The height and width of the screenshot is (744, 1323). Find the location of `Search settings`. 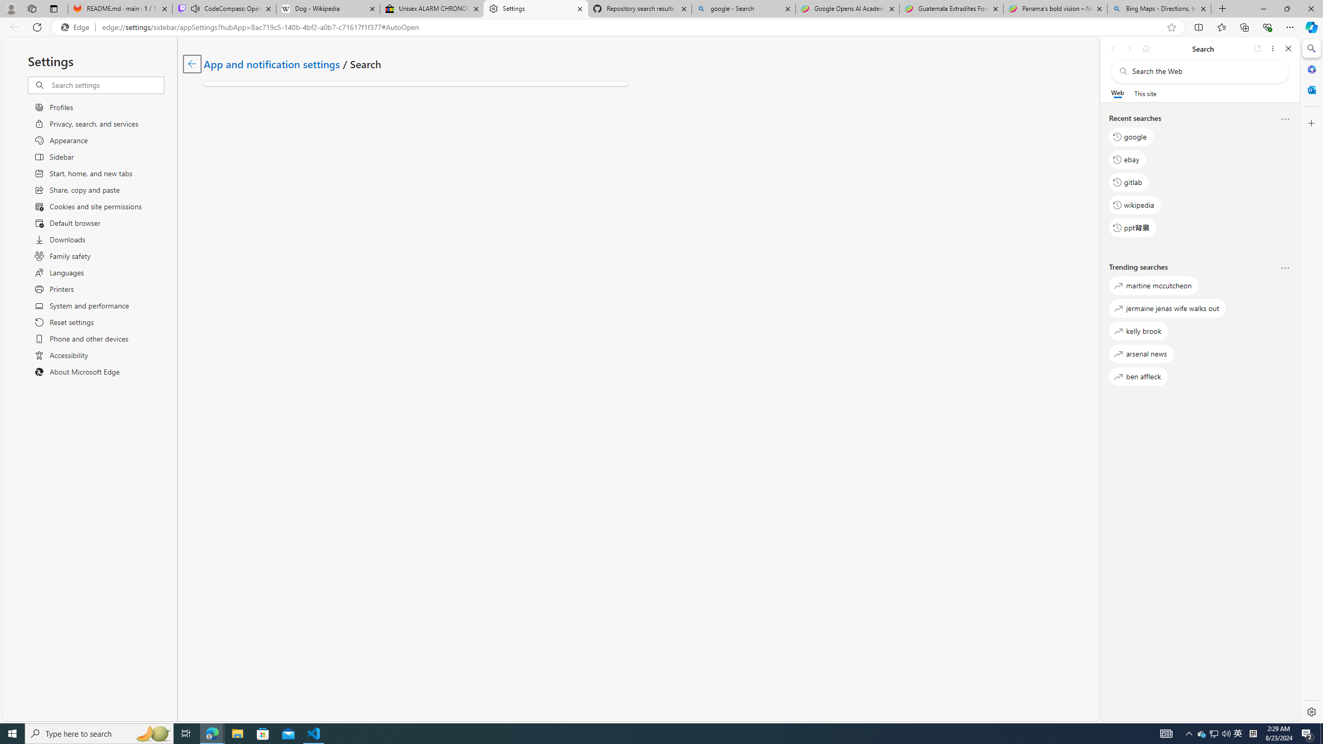

Search settings is located at coordinates (106, 85).